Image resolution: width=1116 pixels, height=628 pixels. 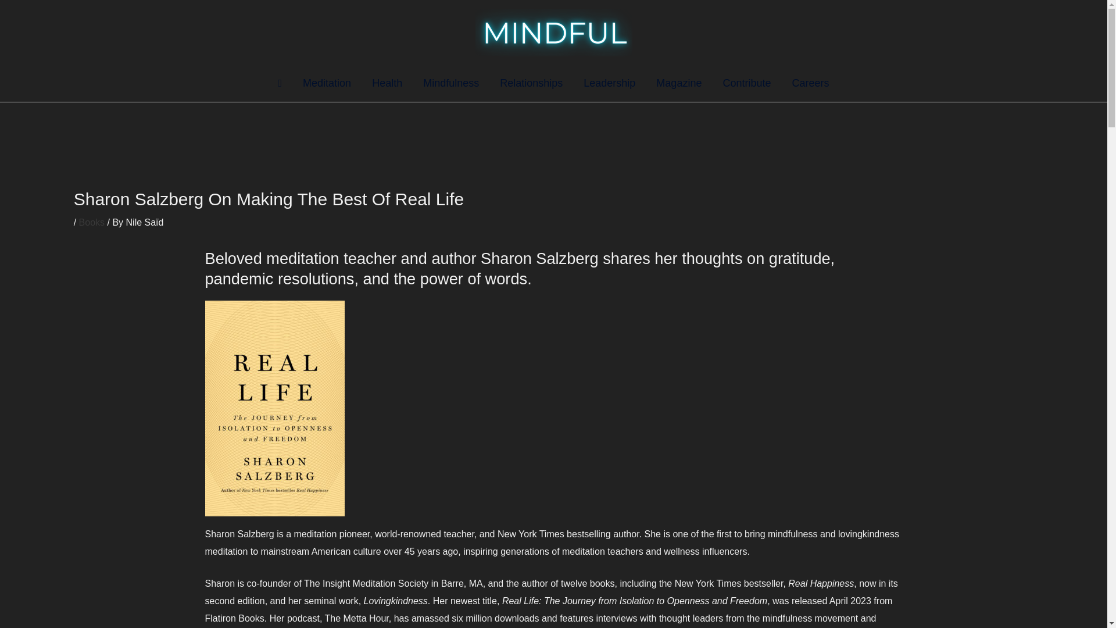 I want to click on Books, so click(x=92, y=222).